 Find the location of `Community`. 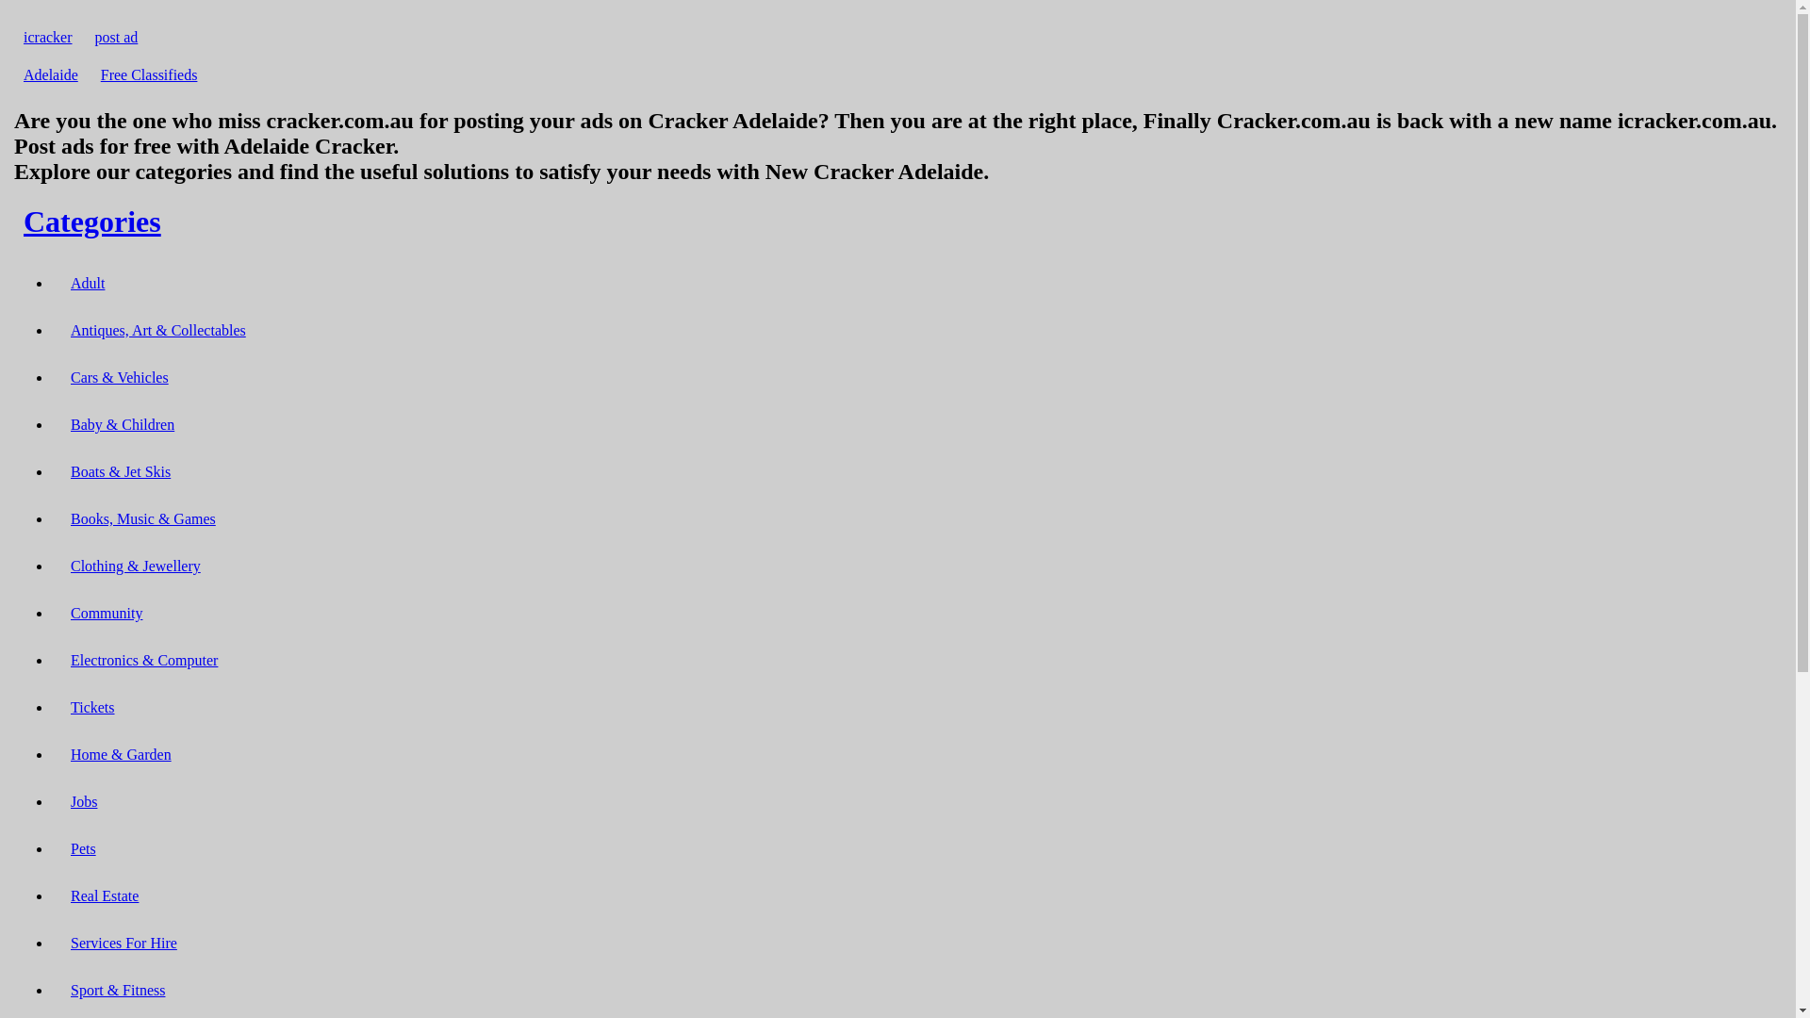

Community is located at coordinates (107, 613).